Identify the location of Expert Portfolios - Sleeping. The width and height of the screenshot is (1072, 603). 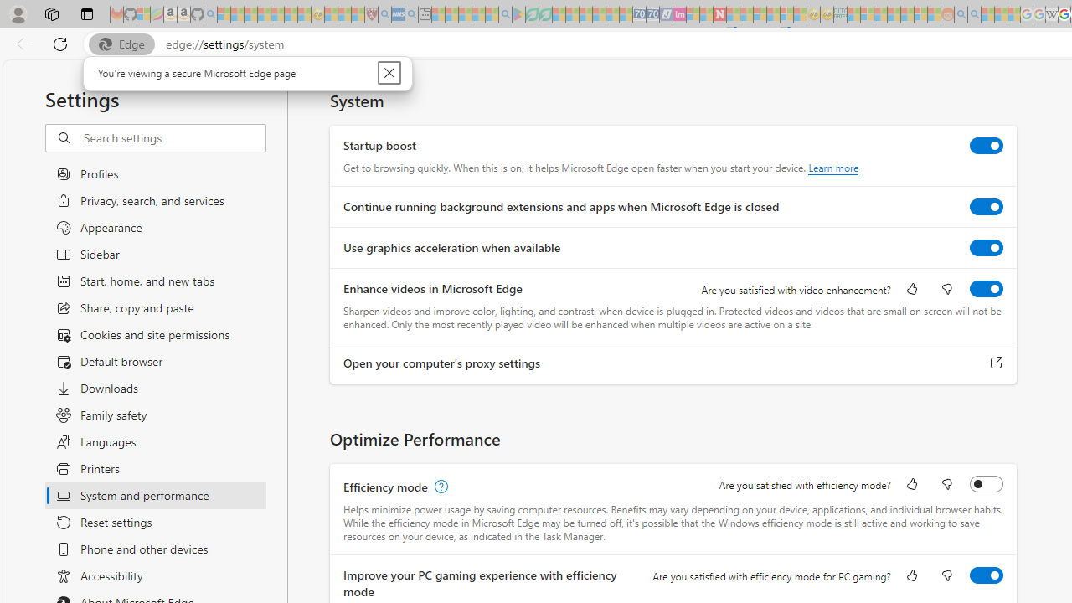
(894, 15).